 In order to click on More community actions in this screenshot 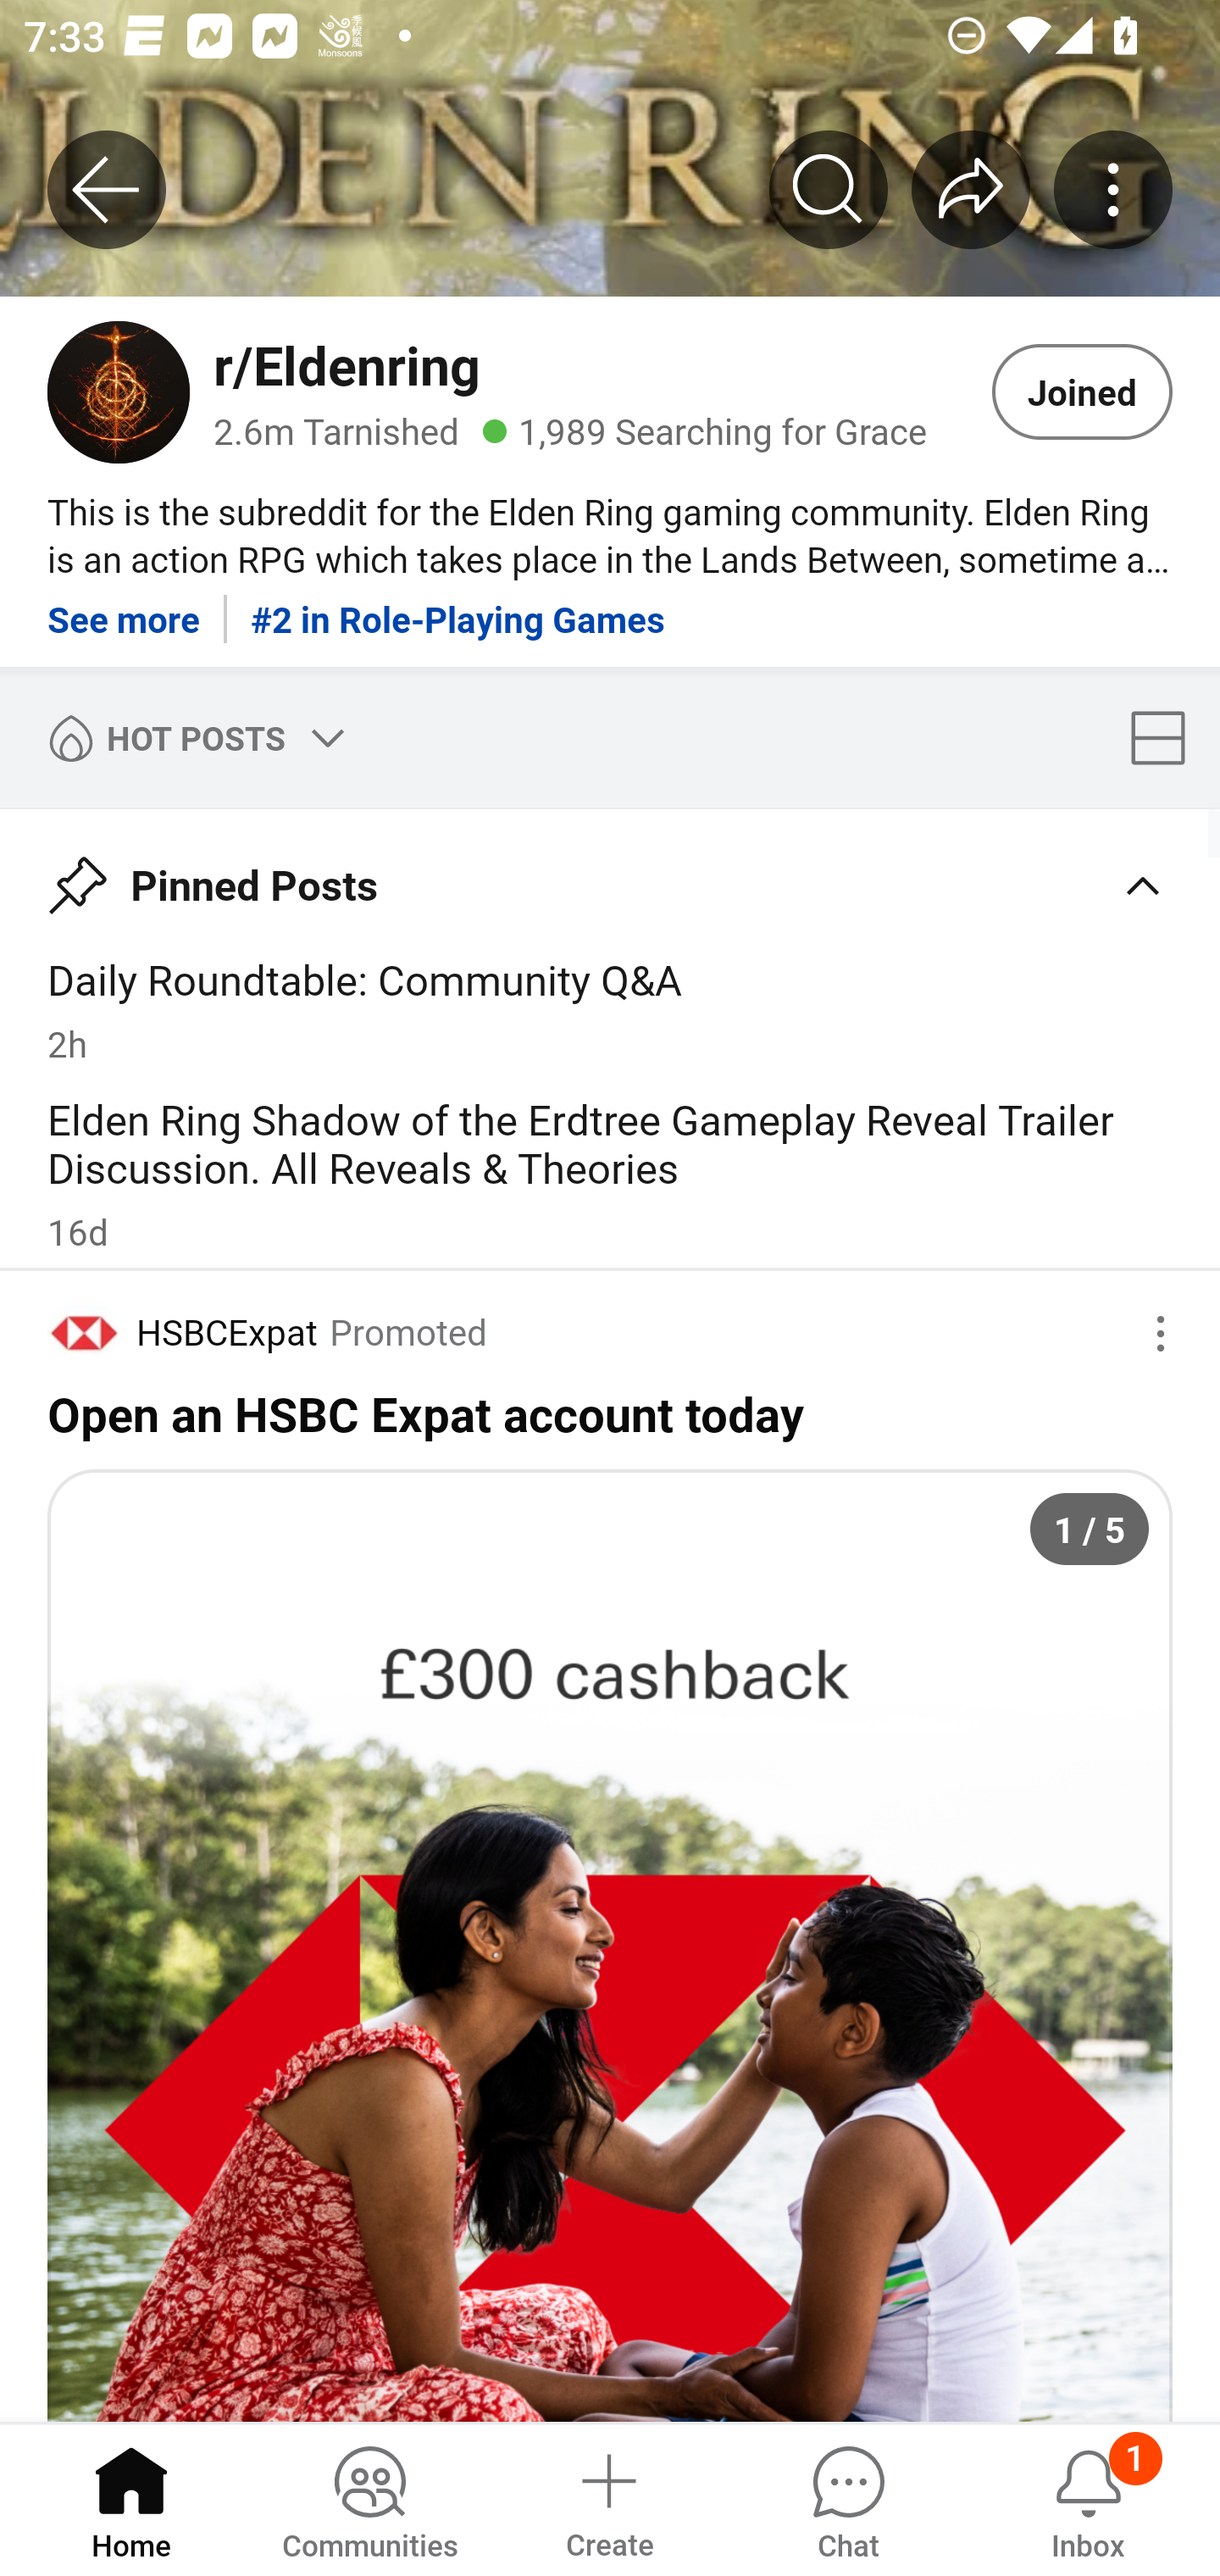, I will do `click(1113, 189)`.